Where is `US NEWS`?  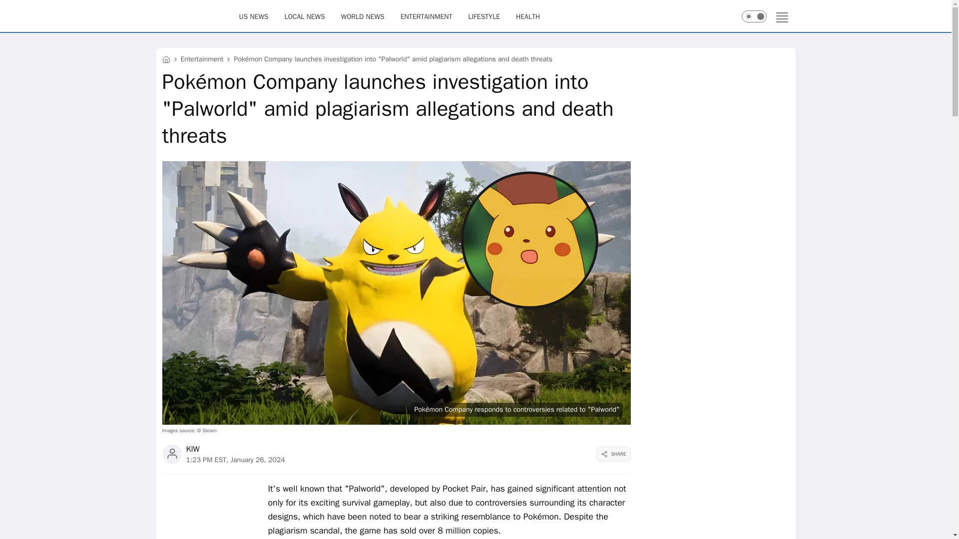 US NEWS is located at coordinates (254, 16).